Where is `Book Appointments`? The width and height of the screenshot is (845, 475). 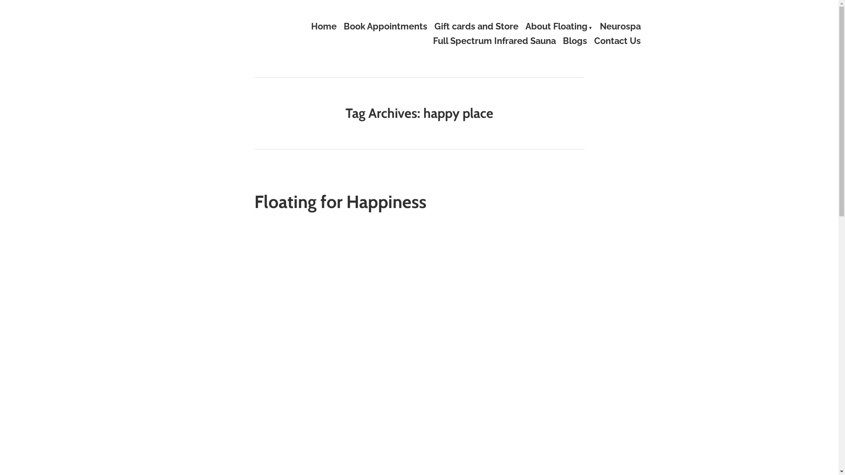 Book Appointments is located at coordinates (386, 27).